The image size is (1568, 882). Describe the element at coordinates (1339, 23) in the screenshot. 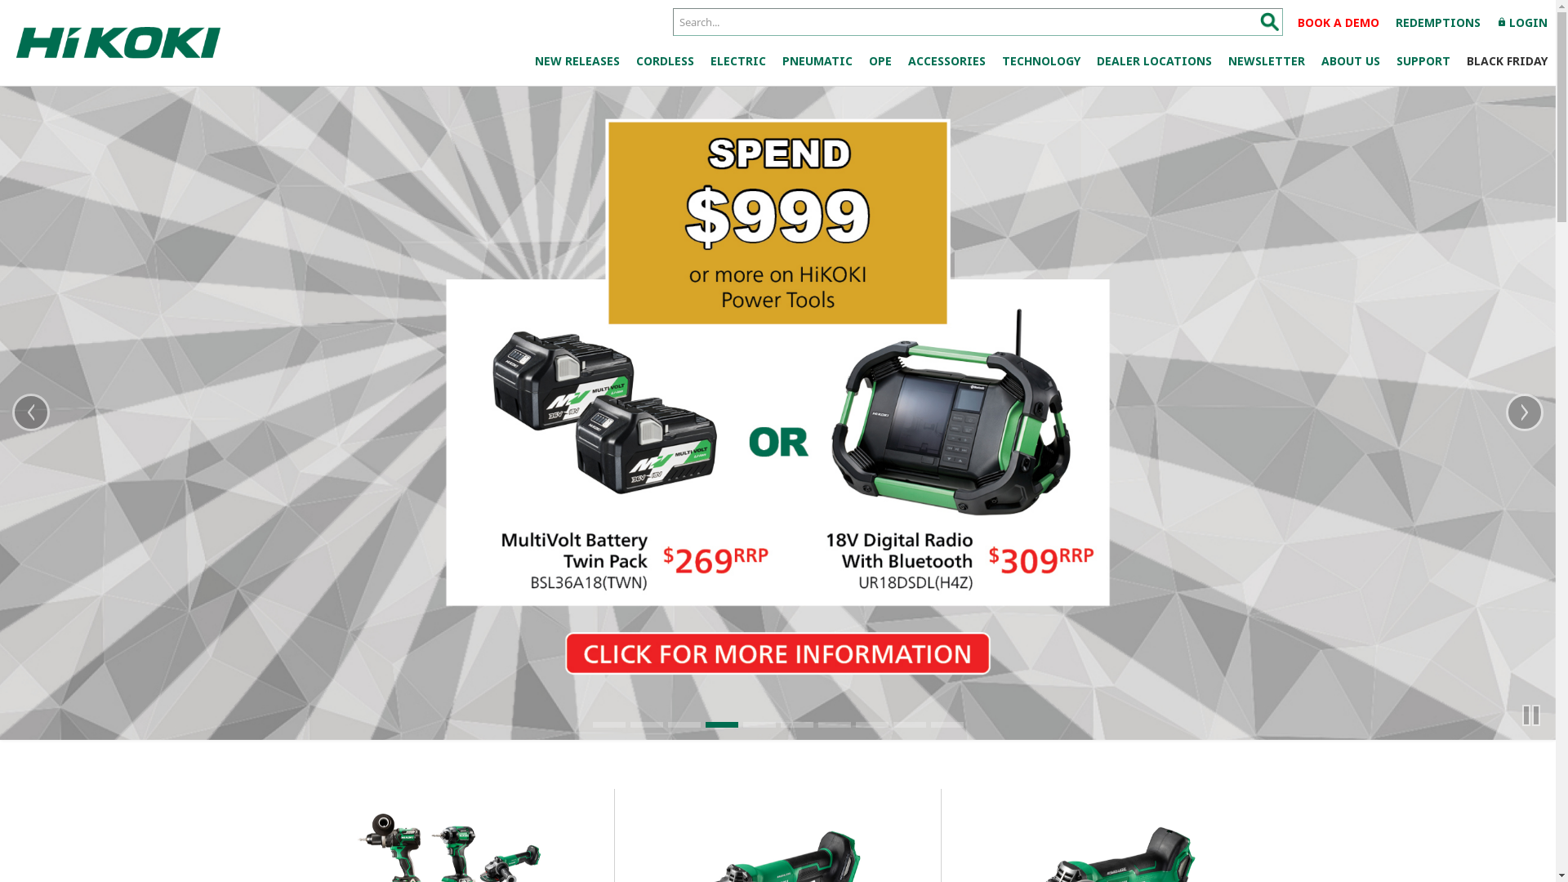

I see `BOOK A DEMO` at that location.